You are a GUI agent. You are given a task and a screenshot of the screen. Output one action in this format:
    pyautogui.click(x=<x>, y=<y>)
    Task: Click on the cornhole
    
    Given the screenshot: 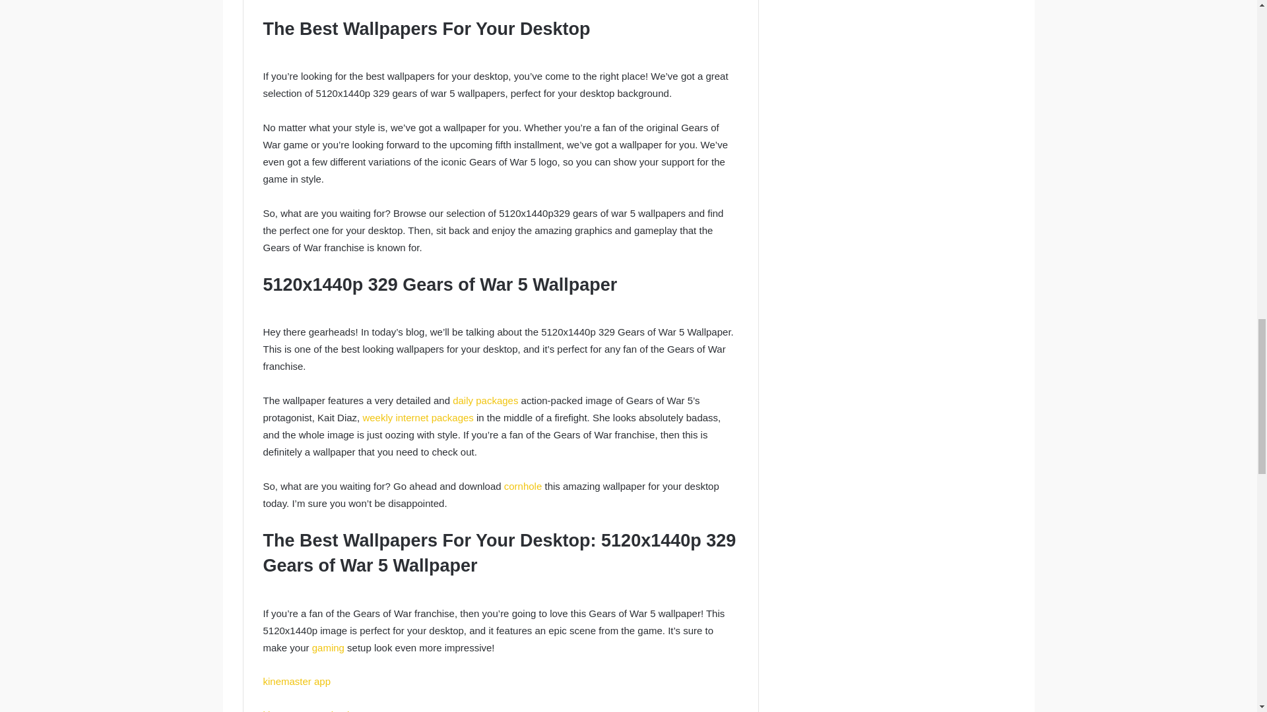 What is the action you would take?
    pyautogui.click(x=523, y=487)
    